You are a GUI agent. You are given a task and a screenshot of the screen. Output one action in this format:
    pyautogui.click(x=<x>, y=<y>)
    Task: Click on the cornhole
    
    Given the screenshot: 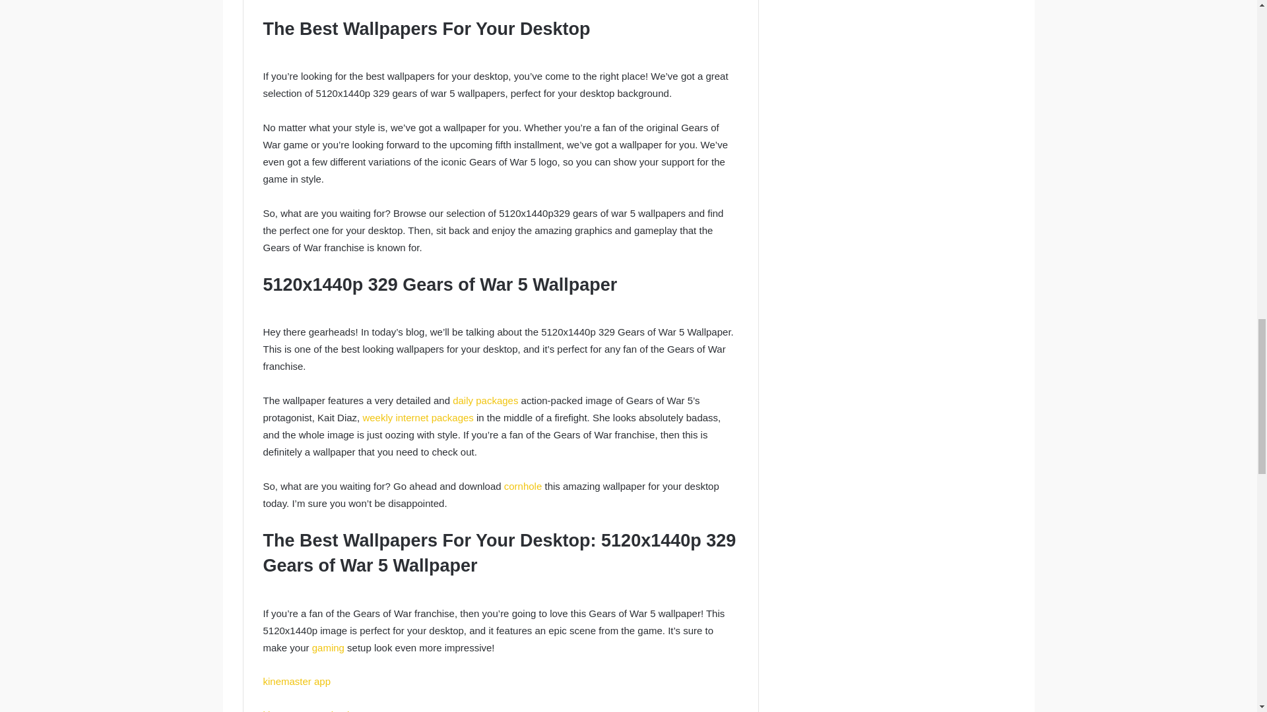 What is the action you would take?
    pyautogui.click(x=523, y=487)
    